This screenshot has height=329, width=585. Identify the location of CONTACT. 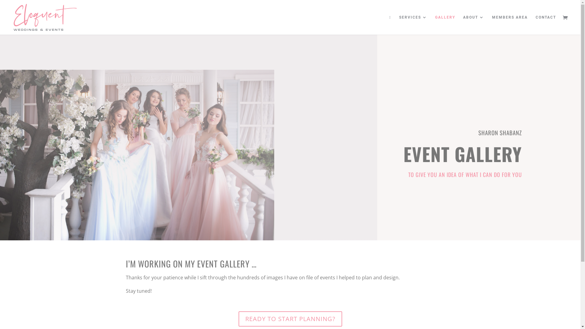
(546, 25).